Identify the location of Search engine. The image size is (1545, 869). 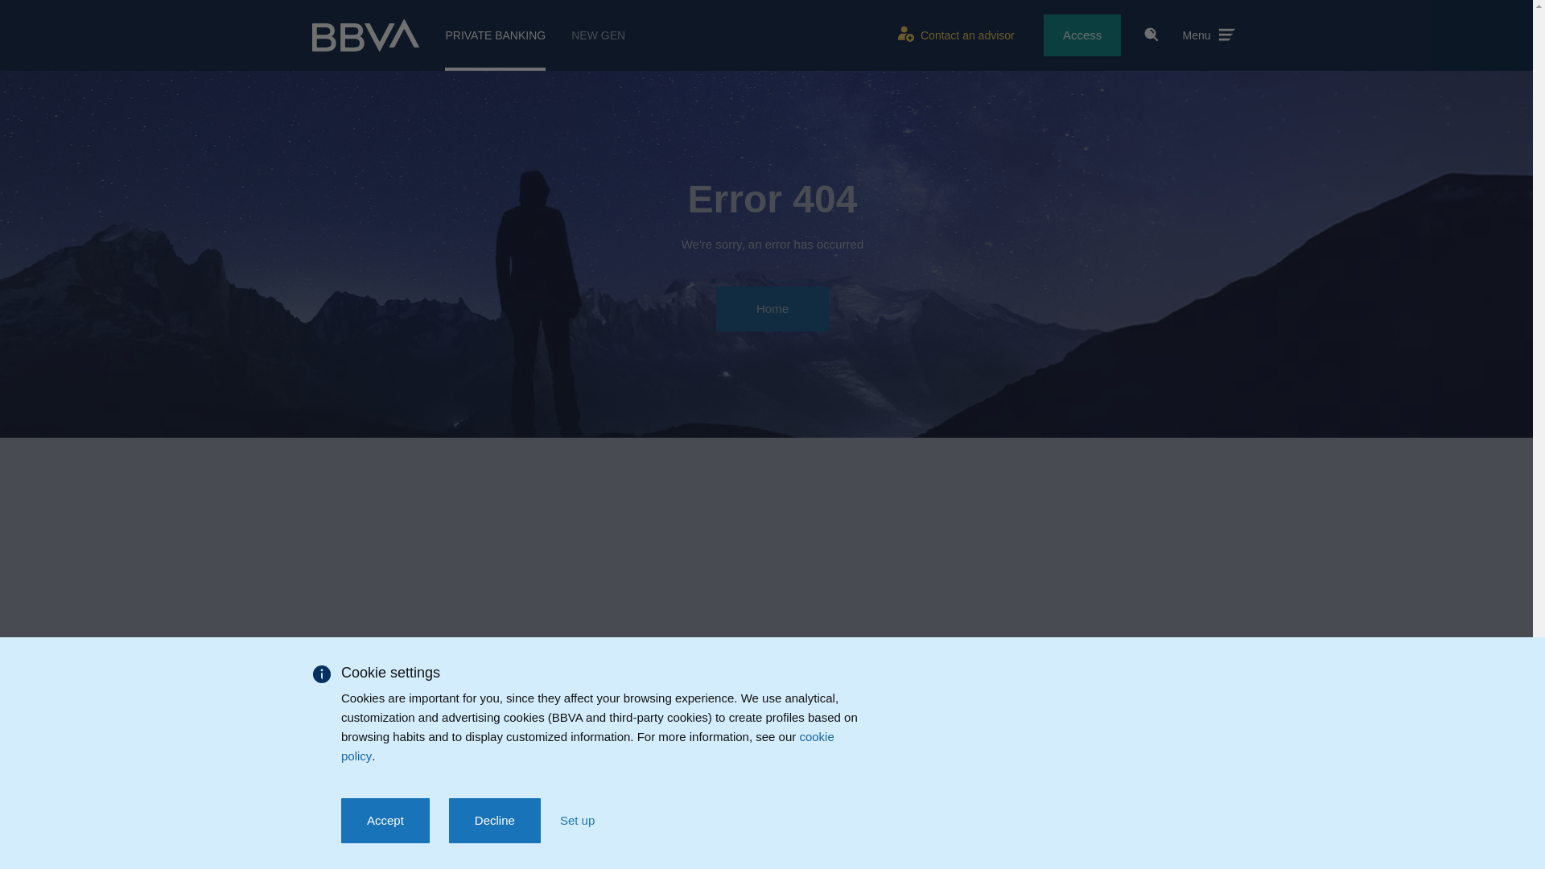
(1152, 34).